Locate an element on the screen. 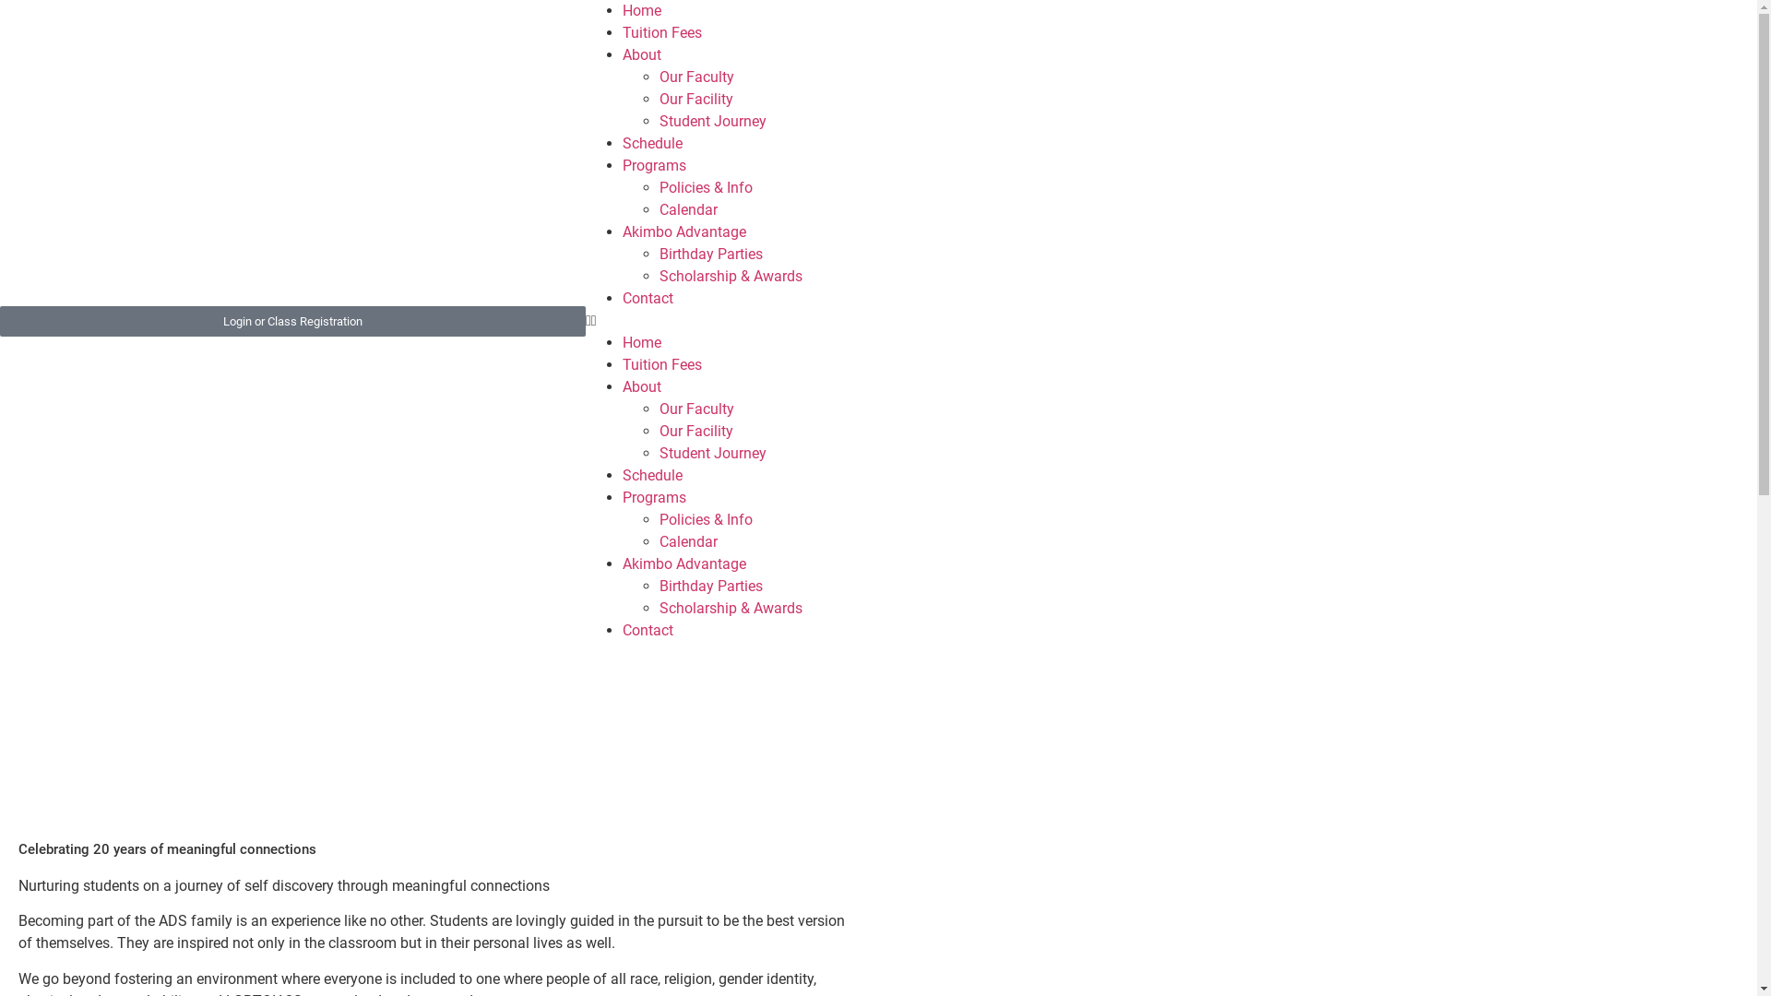 The width and height of the screenshot is (1771, 996). Schedule is located at coordinates (653, 476).